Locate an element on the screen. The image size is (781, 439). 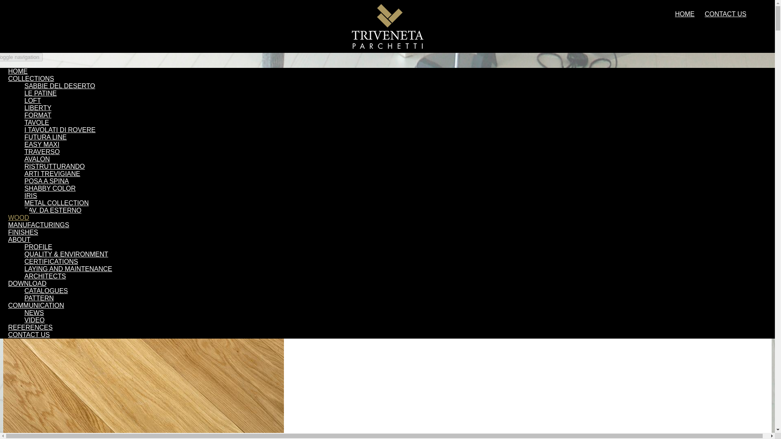
SHABBY COLOR is located at coordinates (50, 188).